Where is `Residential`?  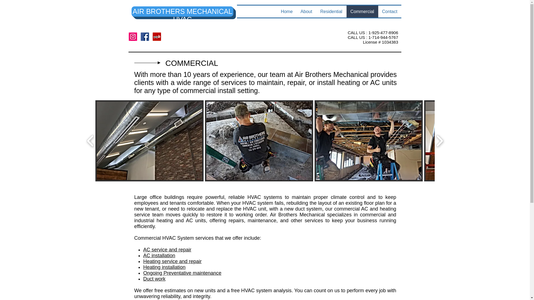
Residential is located at coordinates (331, 11).